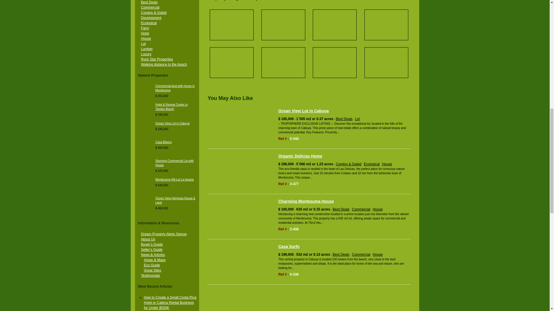 The image size is (554, 311). I want to click on Lot, so click(143, 43).